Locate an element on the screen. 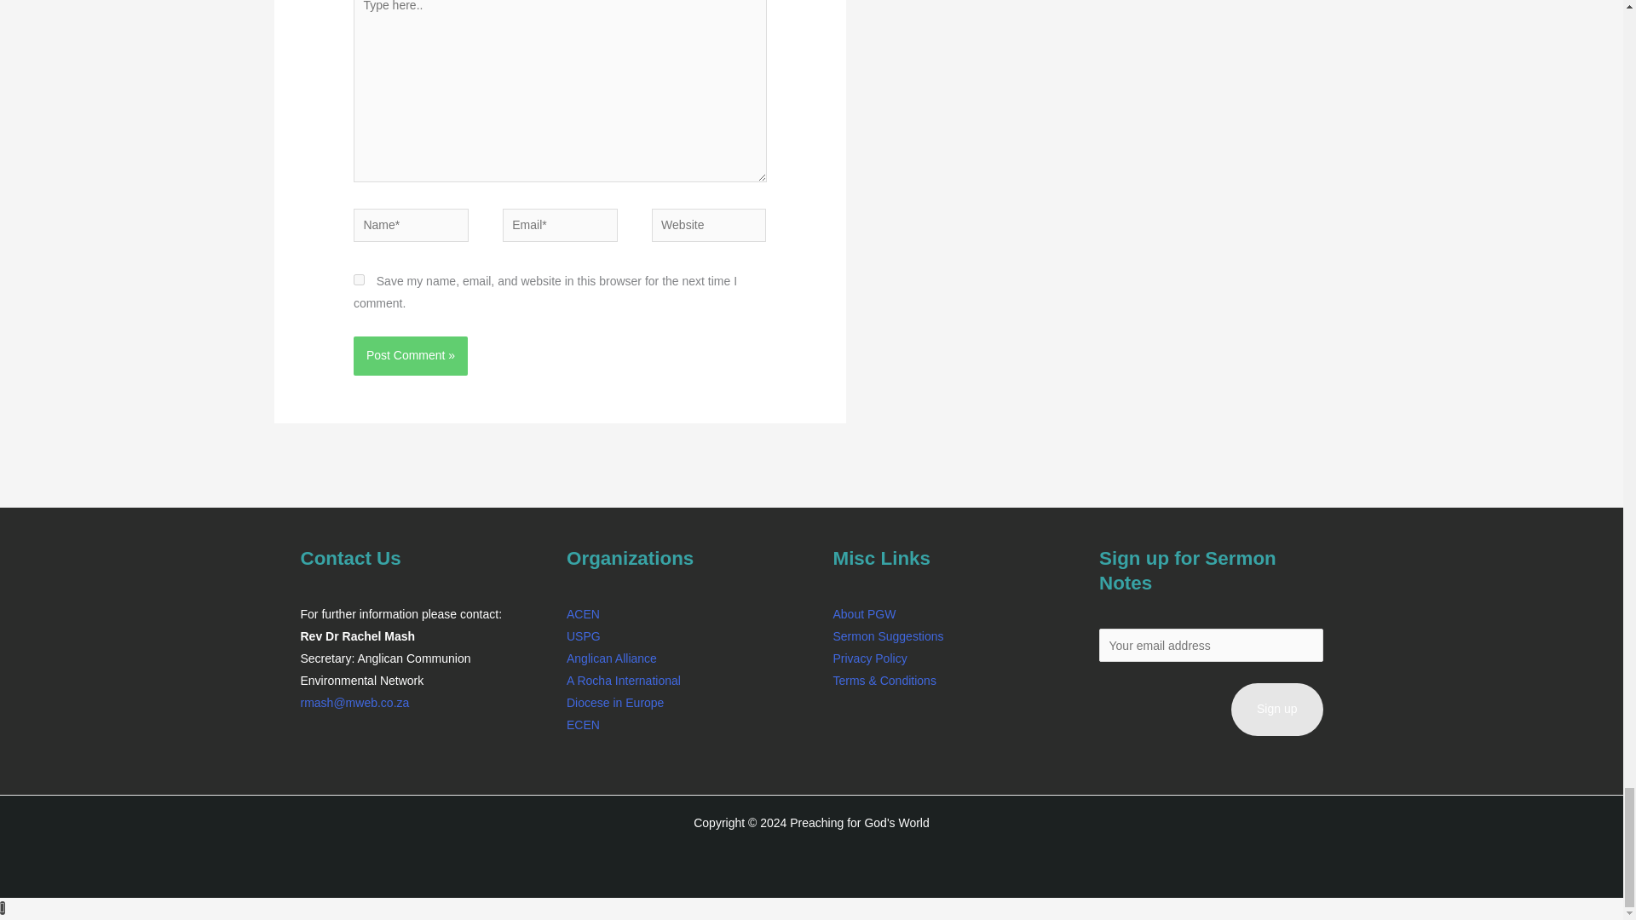 Image resolution: width=1636 pixels, height=920 pixels. USPG is located at coordinates (583, 635).